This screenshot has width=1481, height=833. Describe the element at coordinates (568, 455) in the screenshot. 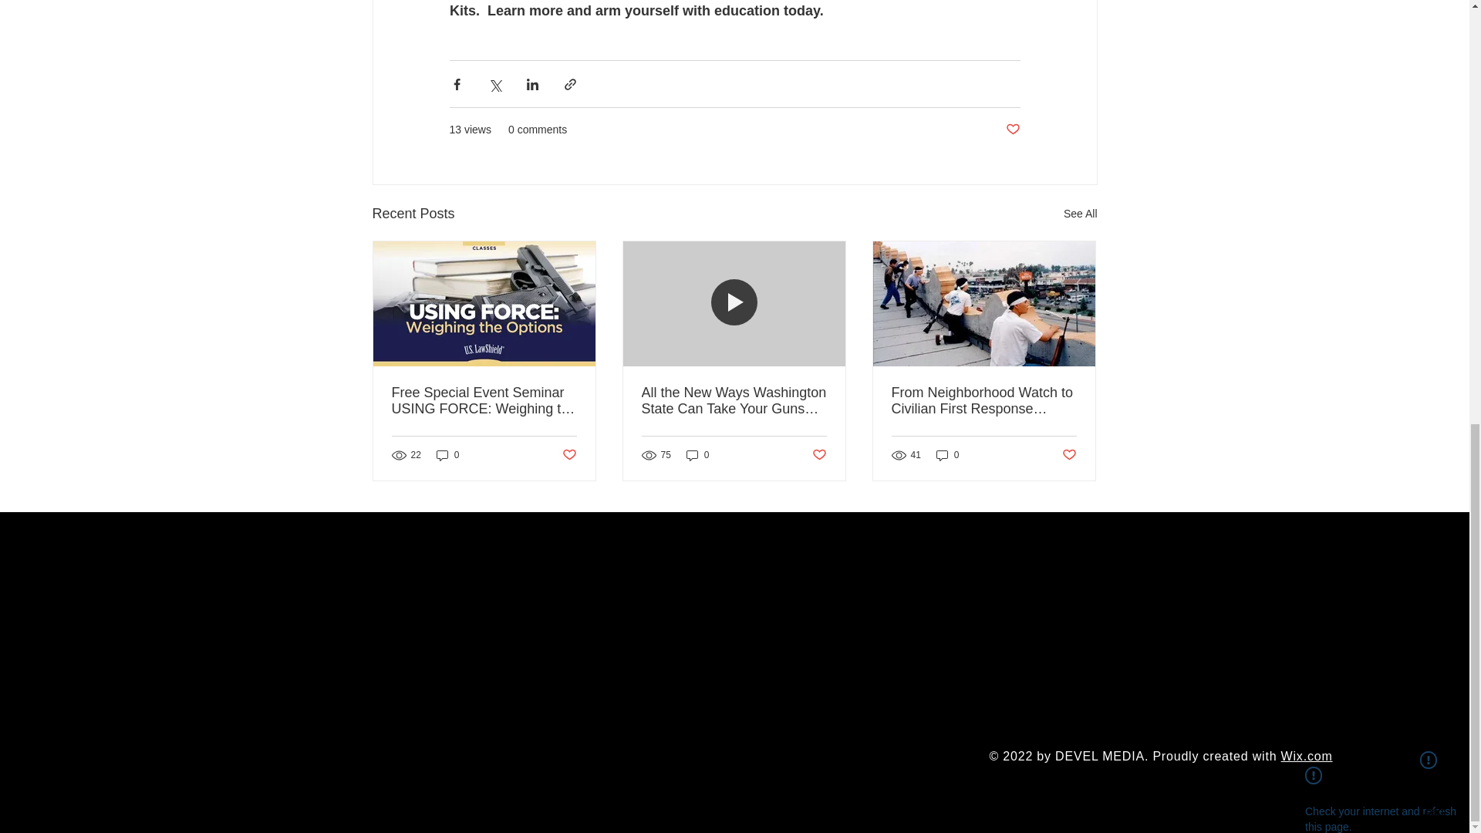

I see `Post not marked as liked` at that location.